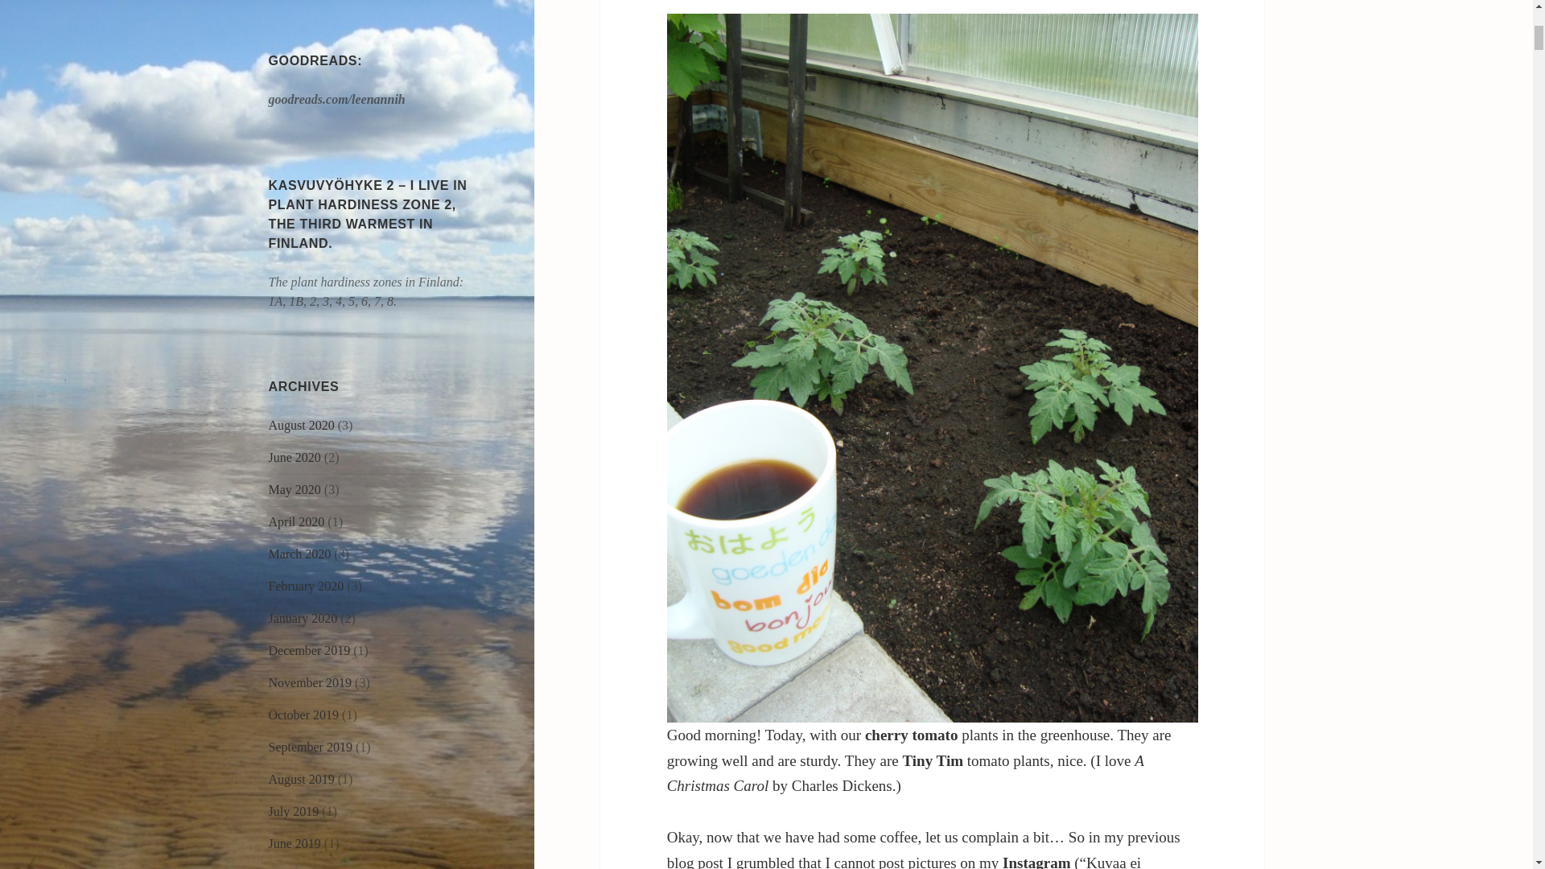 This screenshot has width=1545, height=869. Describe the element at coordinates (295, 457) in the screenshot. I see `June 2020` at that location.